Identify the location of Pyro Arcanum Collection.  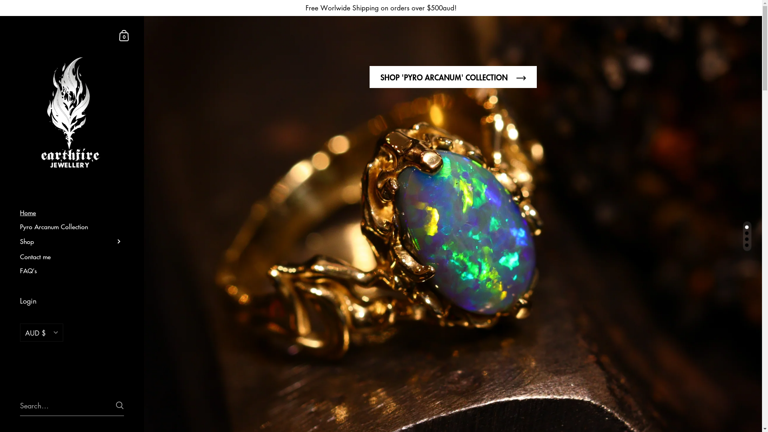
(72, 226).